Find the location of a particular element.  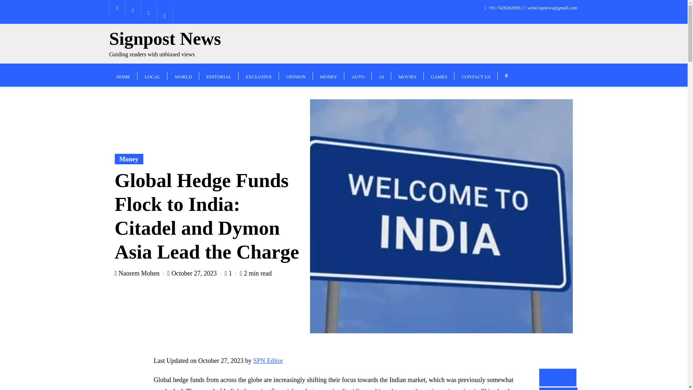

Money is located at coordinates (140, 273).